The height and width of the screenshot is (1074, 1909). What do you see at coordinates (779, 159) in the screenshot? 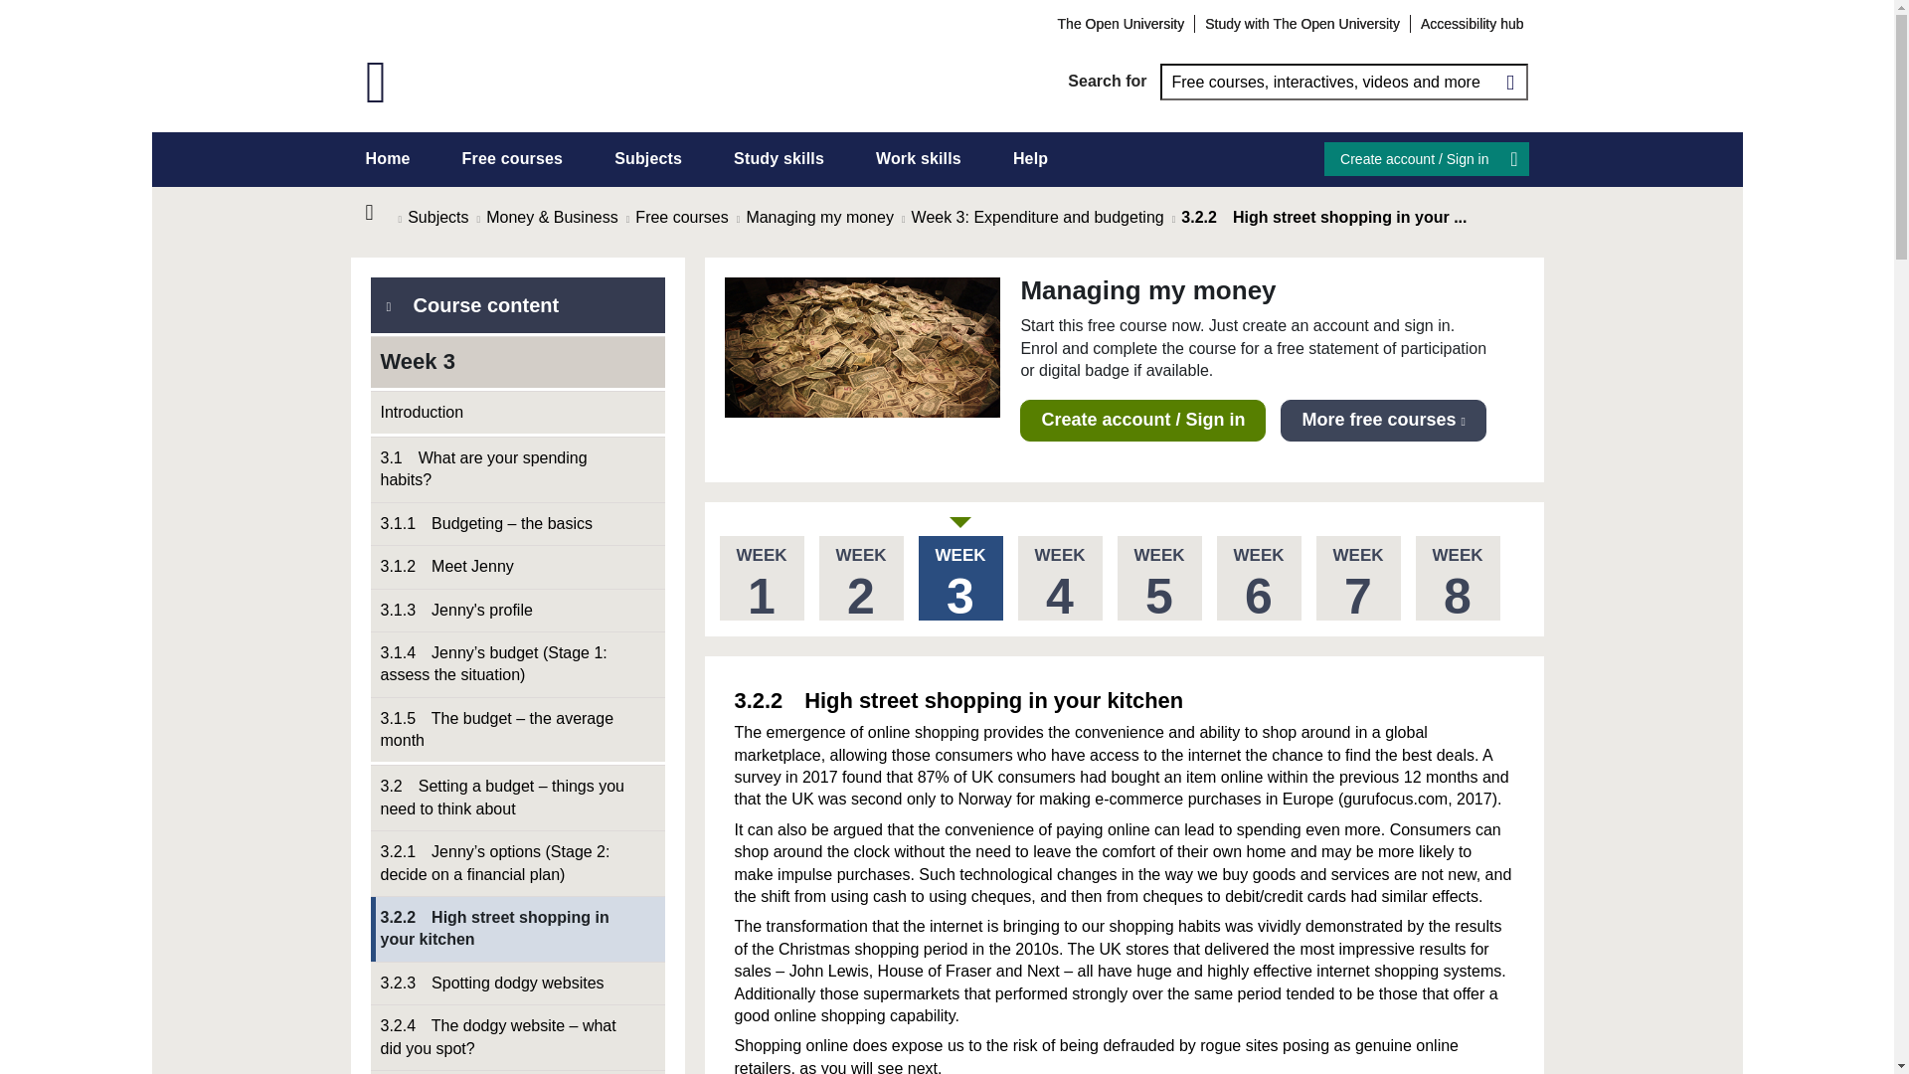
I see `Study skills` at bounding box center [779, 159].